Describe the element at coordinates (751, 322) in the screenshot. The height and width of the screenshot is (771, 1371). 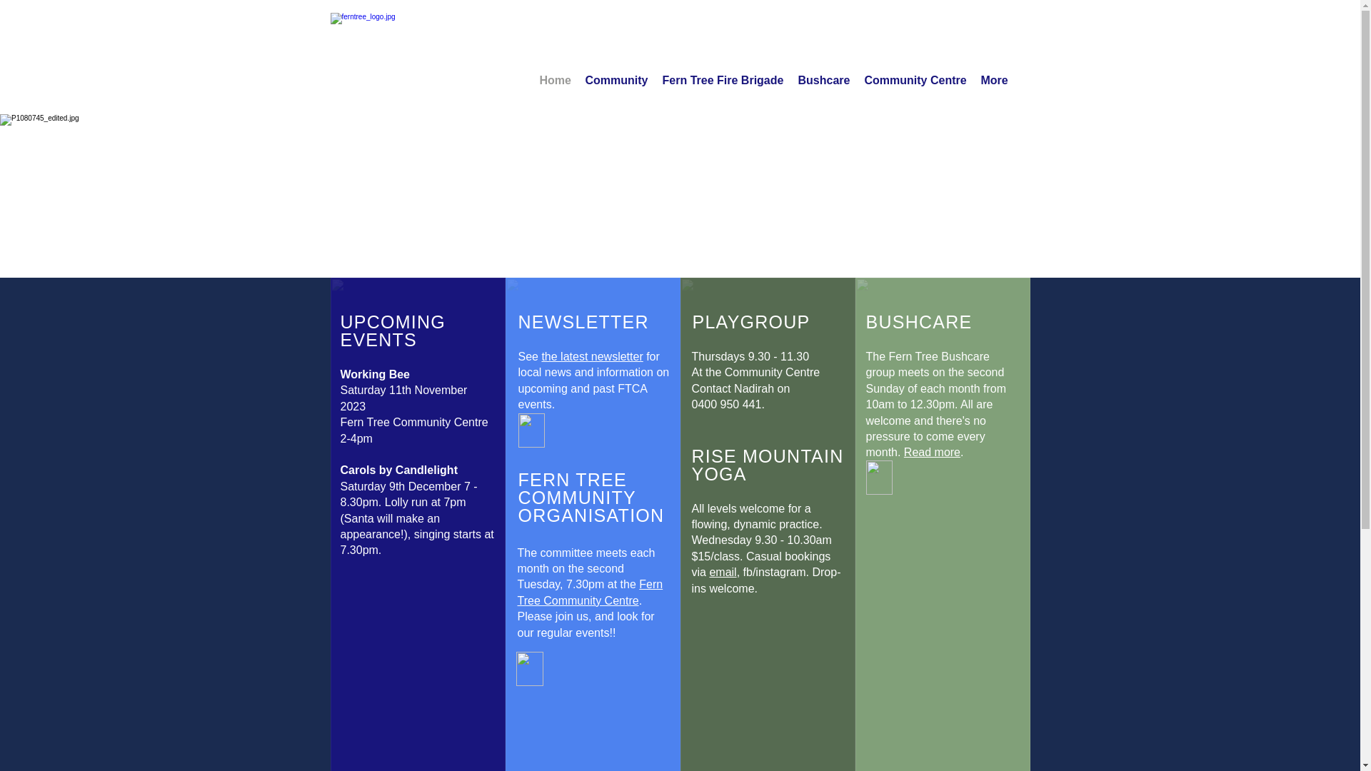
I see `PLAYGROUP` at that location.